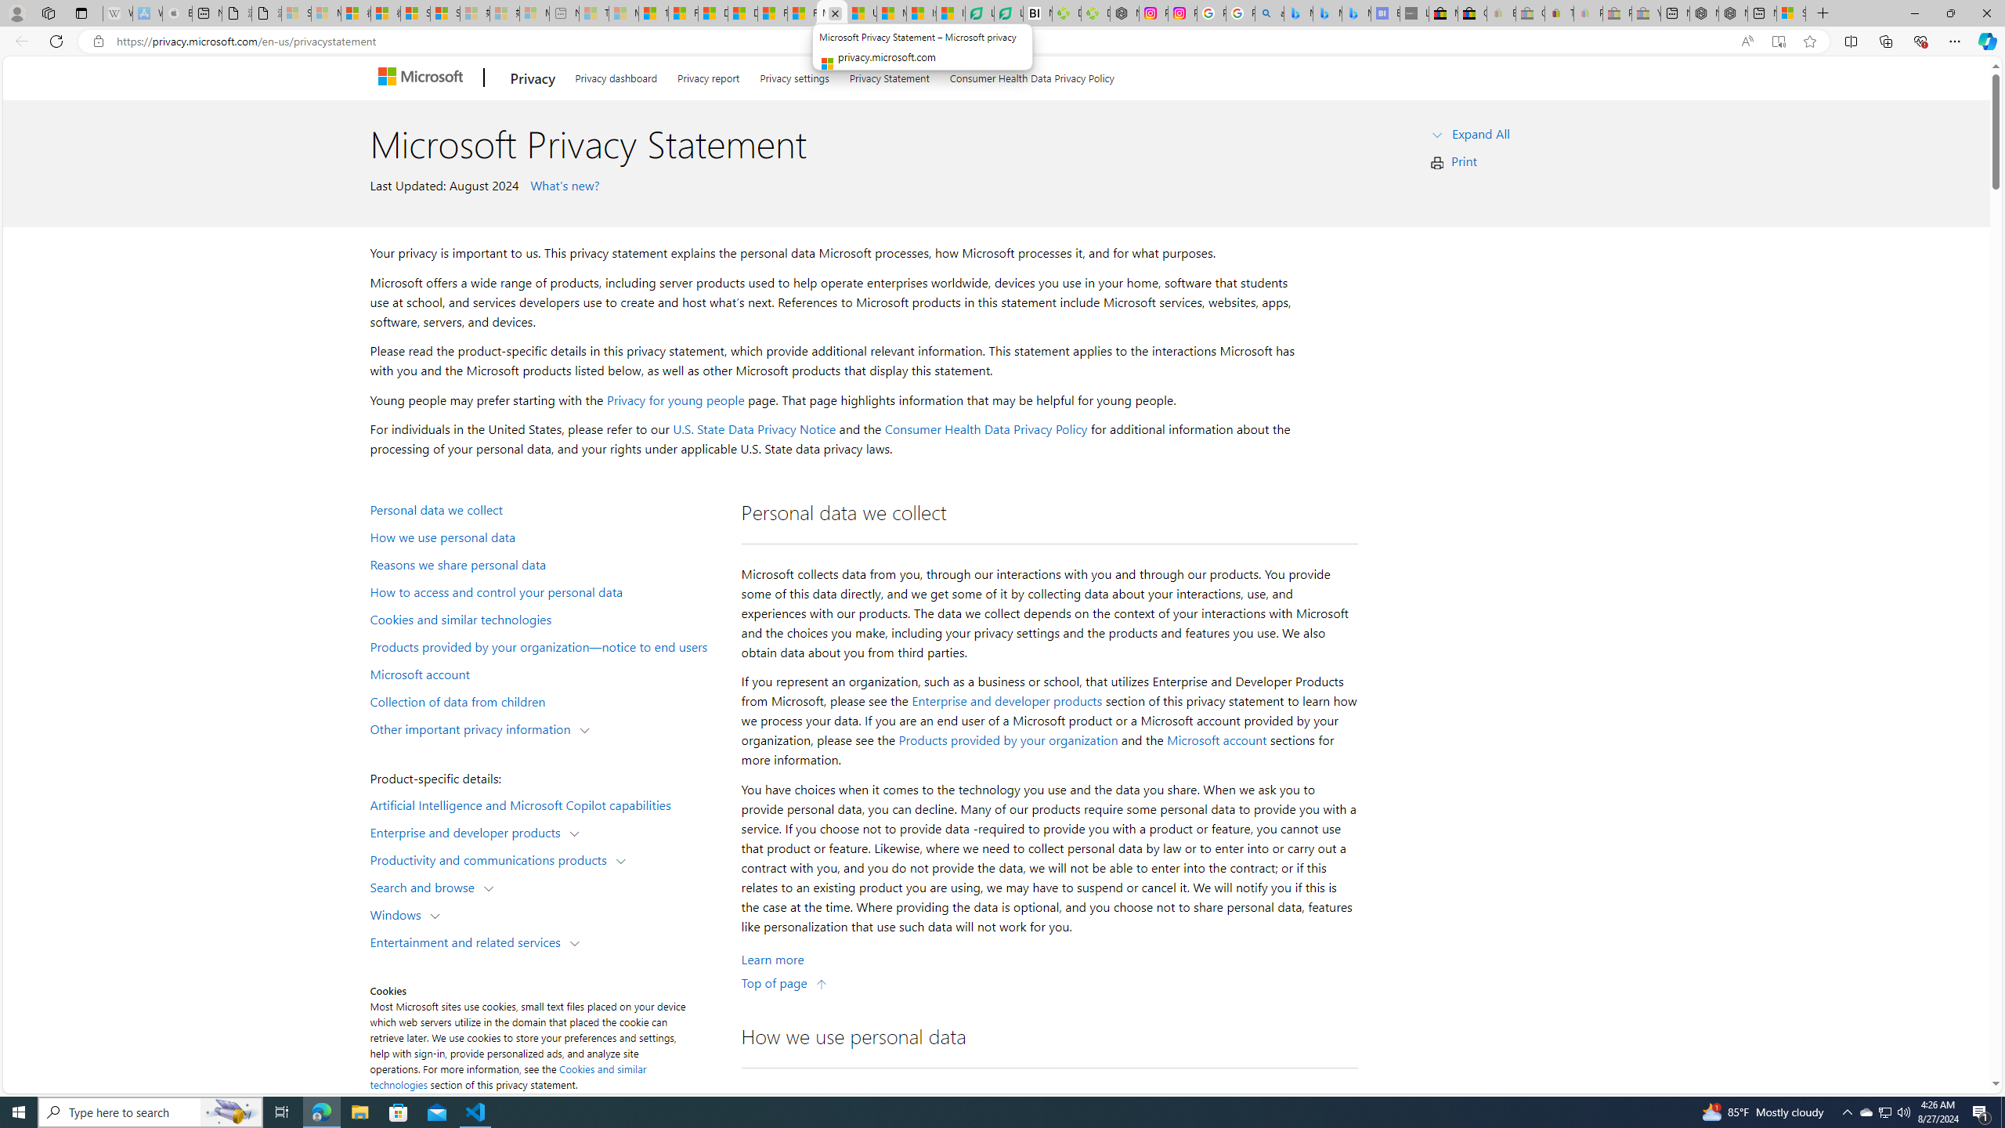 The height and width of the screenshot is (1128, 2005). Describe the element at coordinates (986, 429) in the screenshot. I see `Consumer Health Data Privacy Policy` at that location.